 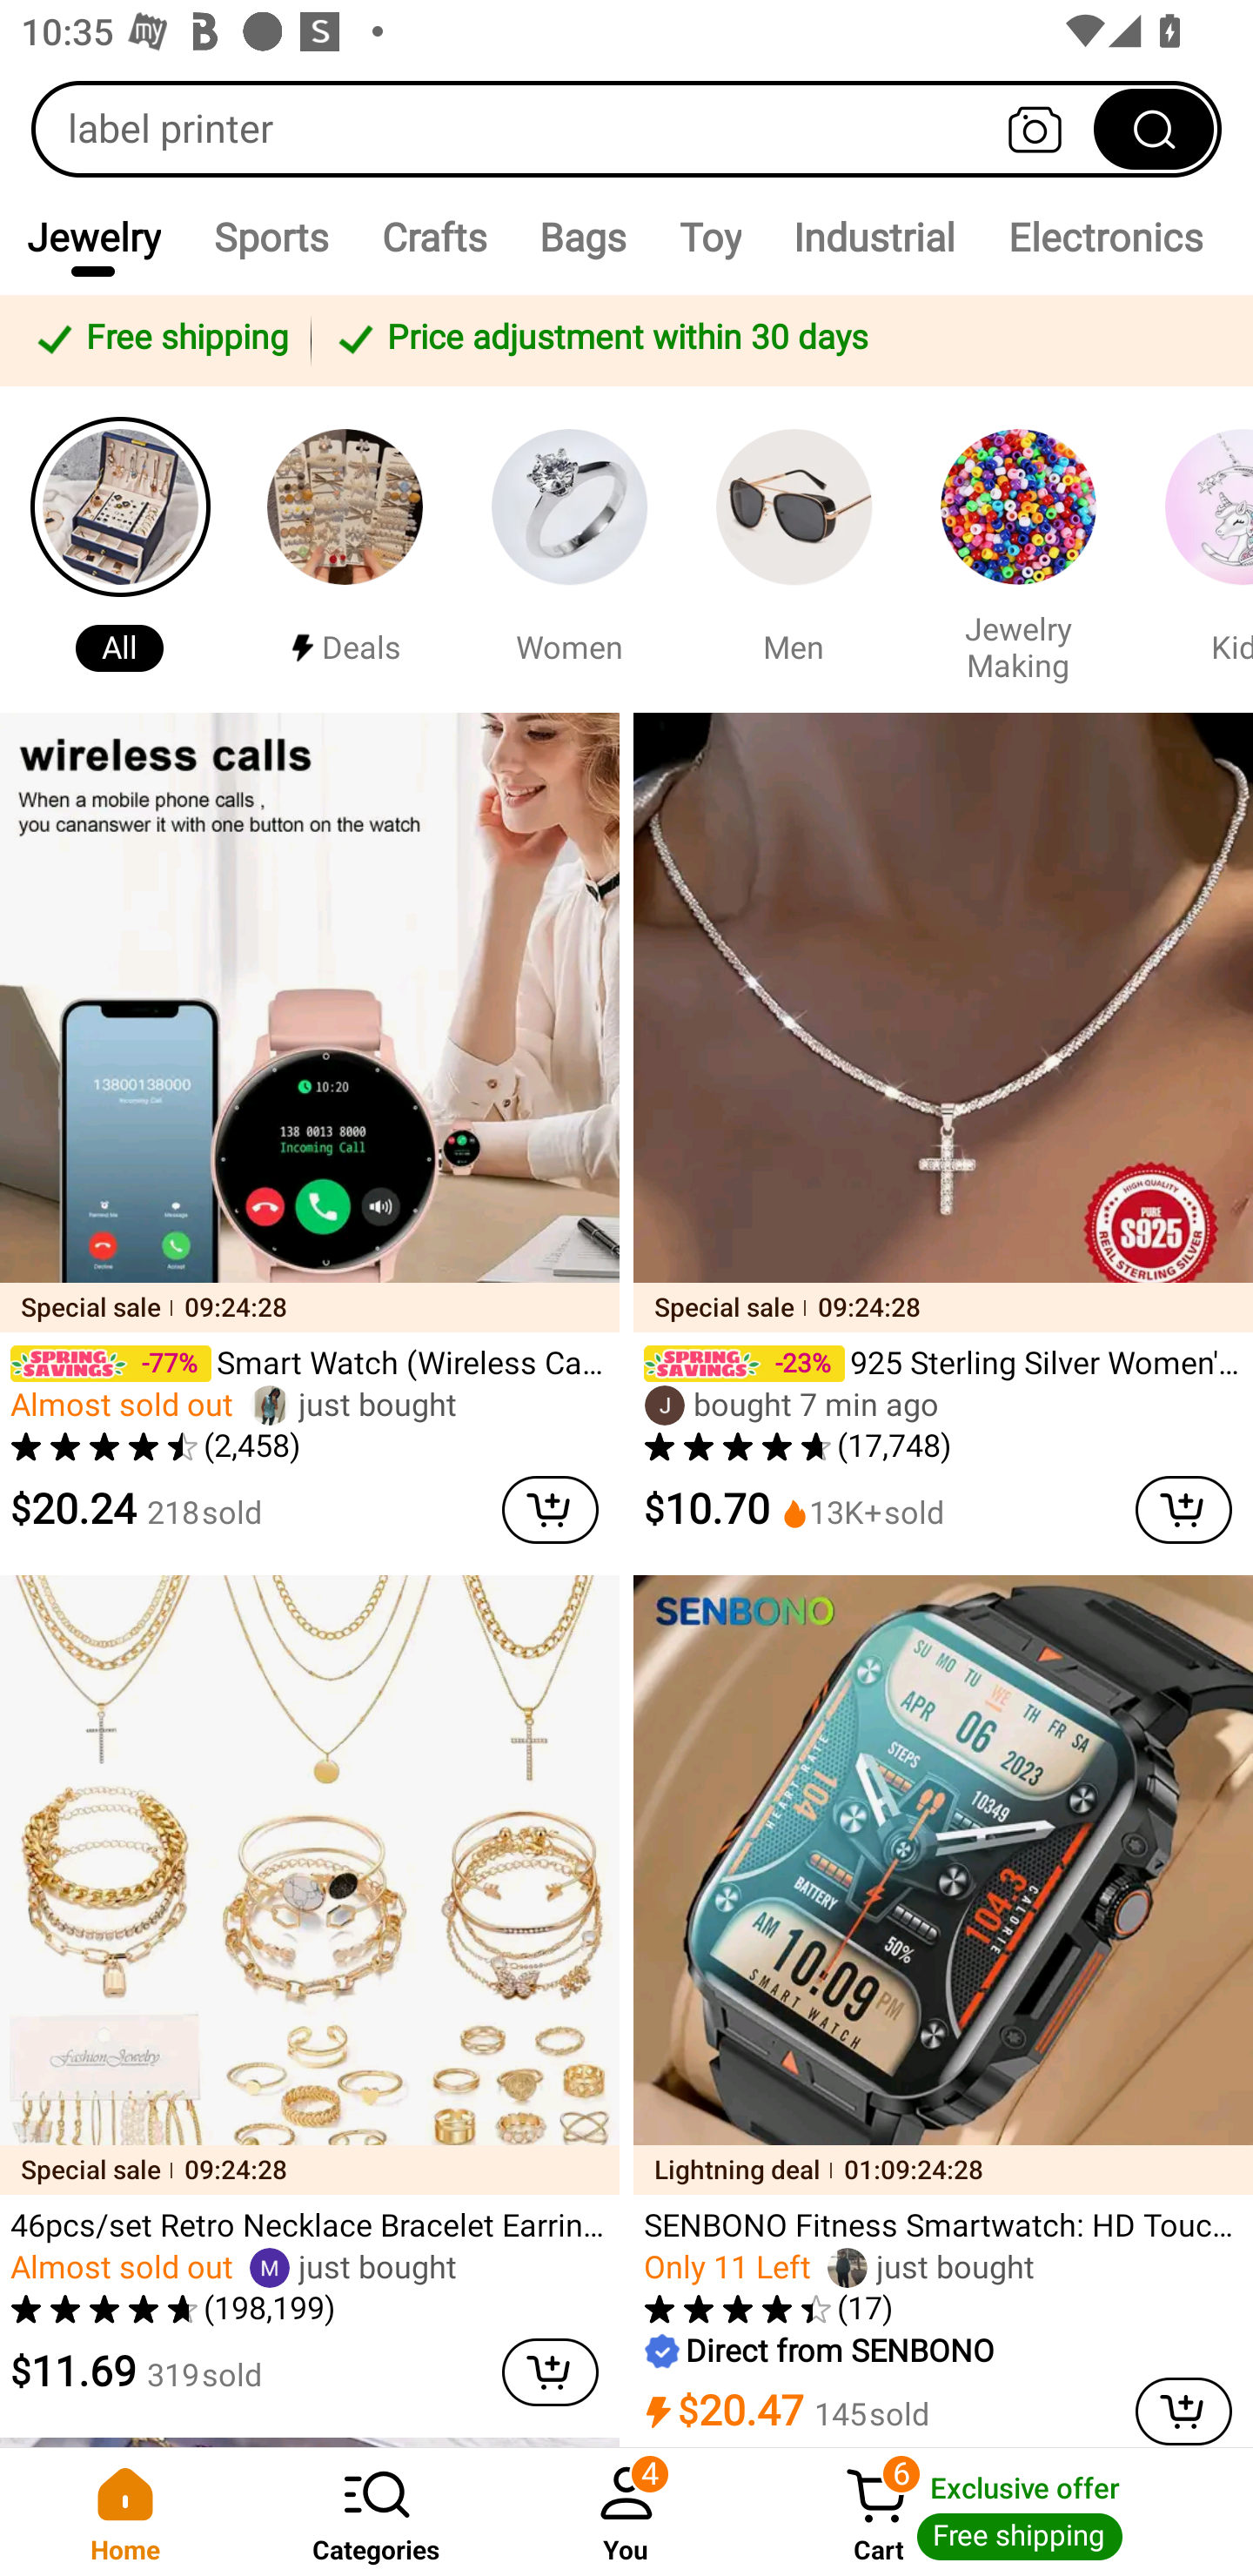 I want to click on You 4 You, so click(x=626, y=2512).